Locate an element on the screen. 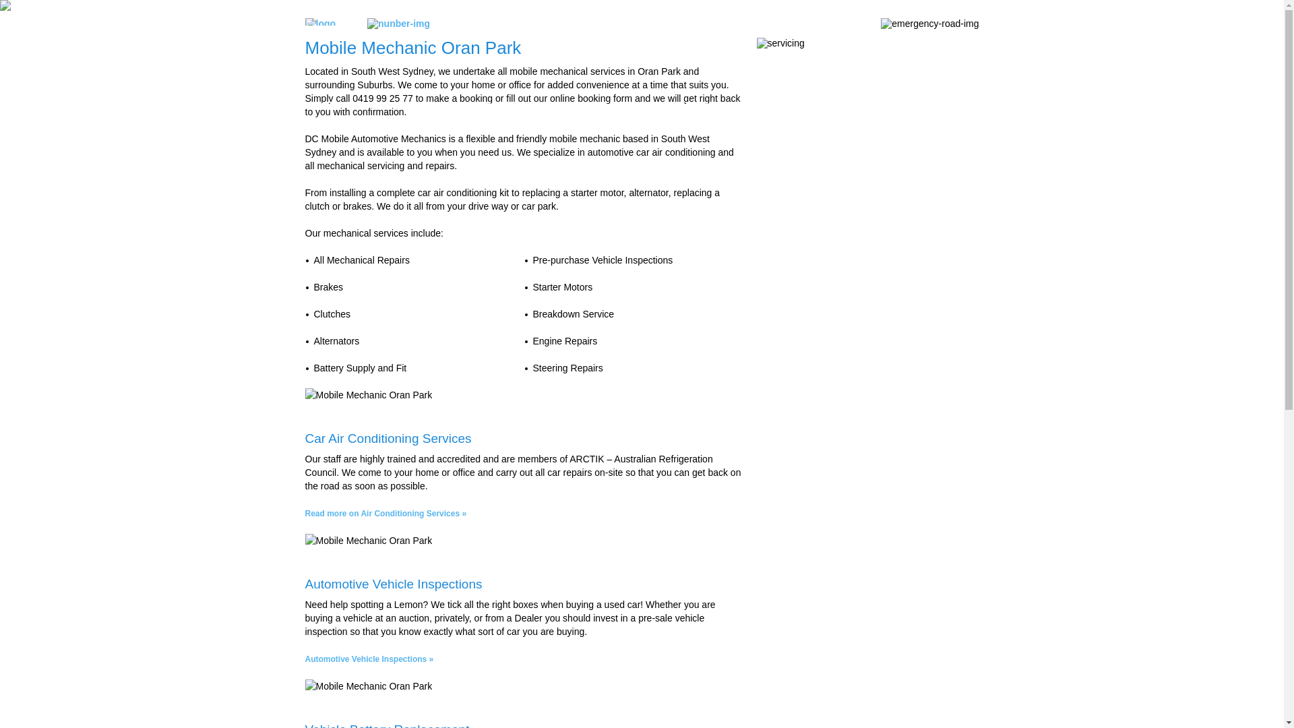 The width and height of the screenshot is (1294, 728). CAR SERVICES is located at coordinates (805, 107).